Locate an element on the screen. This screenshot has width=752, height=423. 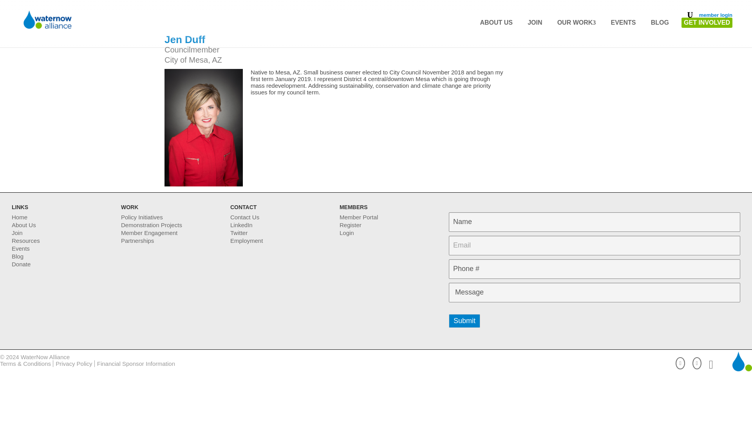
Register is located at coordinates (351, 225).